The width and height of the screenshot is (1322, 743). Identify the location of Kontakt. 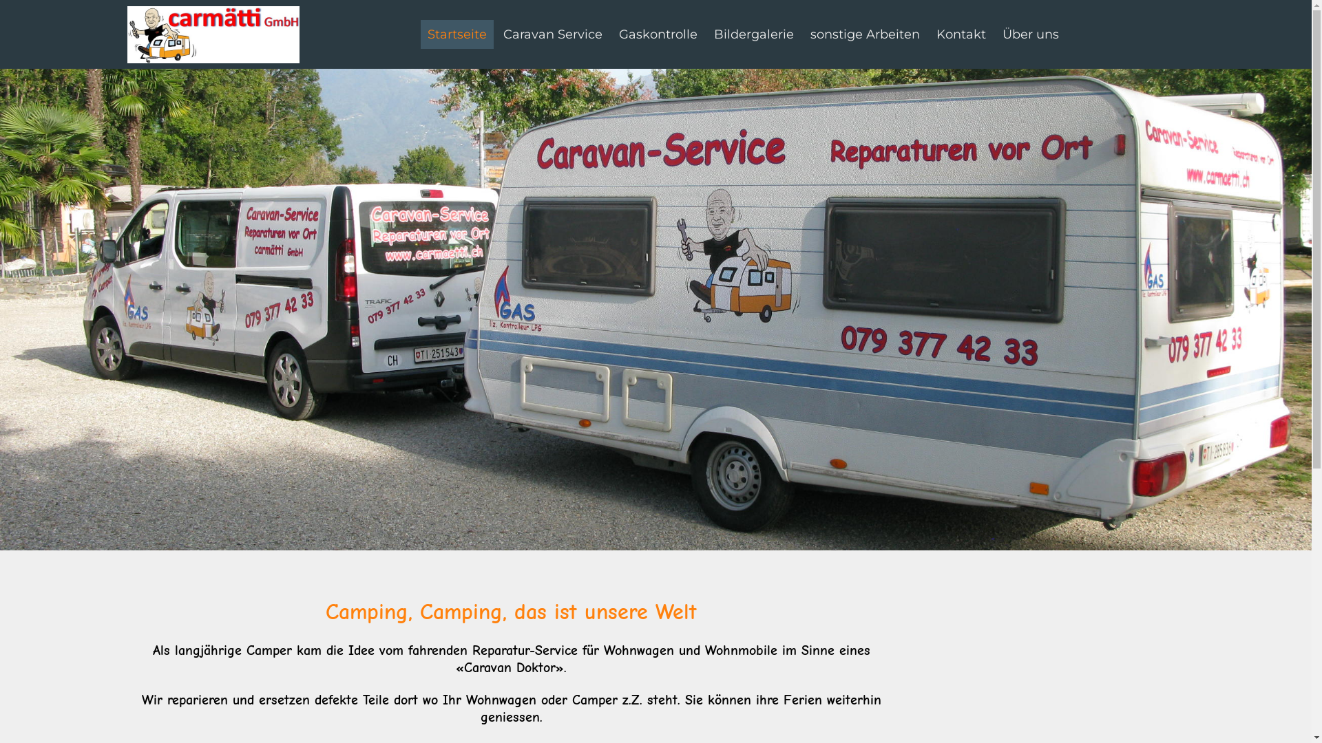
(961, 34).